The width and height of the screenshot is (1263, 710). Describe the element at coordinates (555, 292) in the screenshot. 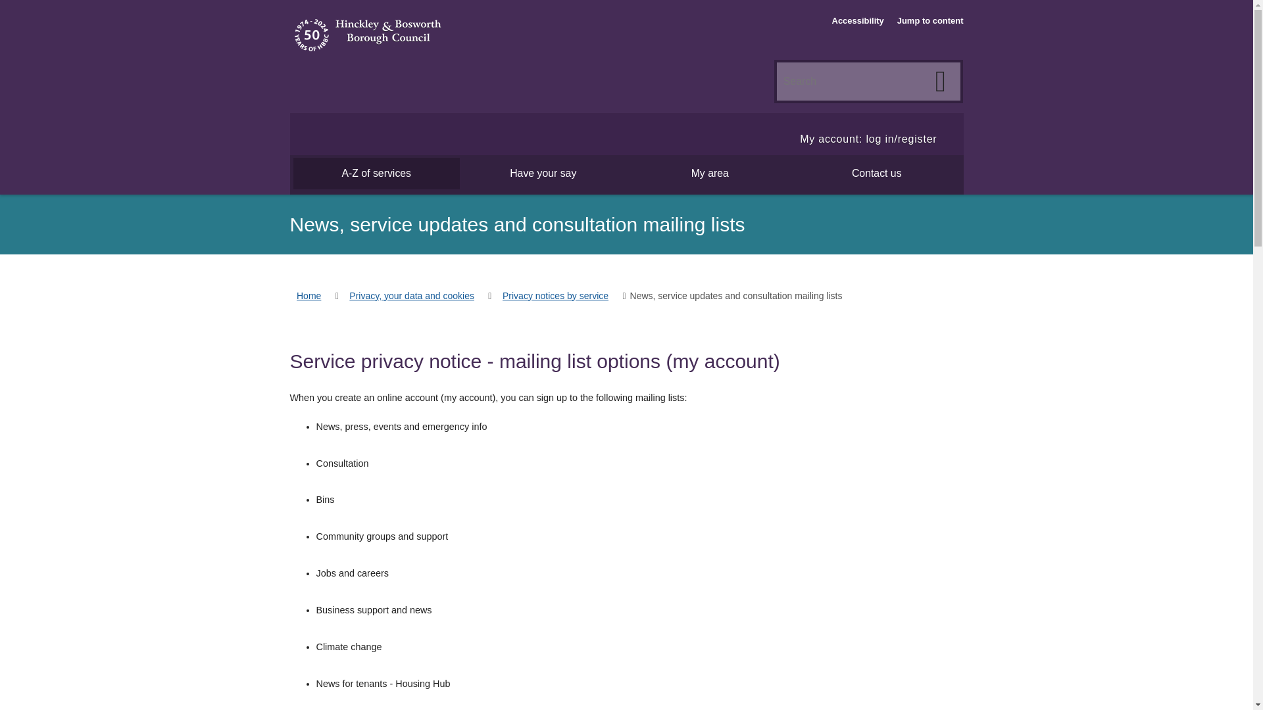

I see `Privacy notices by service` at that location.